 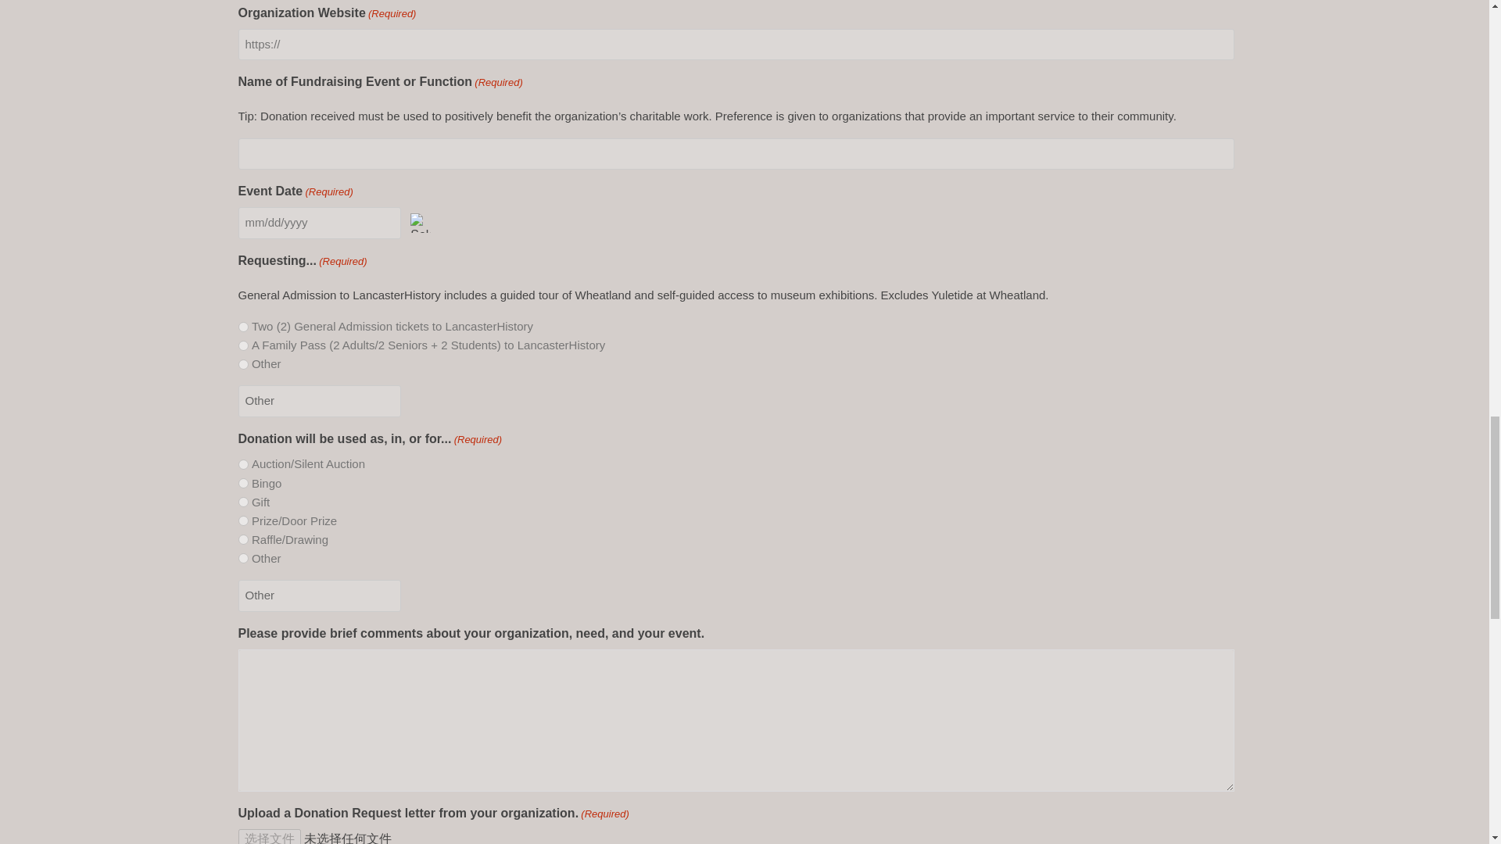 What do you see at coordinates (421, 224) in the screenshot?
I see `Select date` at bounding box center [421, 224].